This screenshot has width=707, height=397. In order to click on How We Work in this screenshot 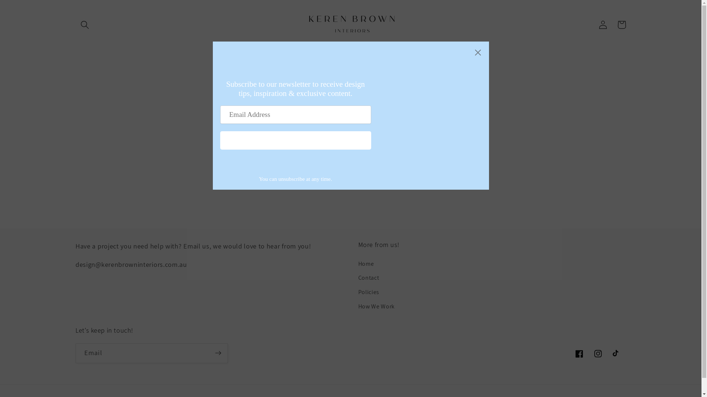, I will do `click(376, 307)`.